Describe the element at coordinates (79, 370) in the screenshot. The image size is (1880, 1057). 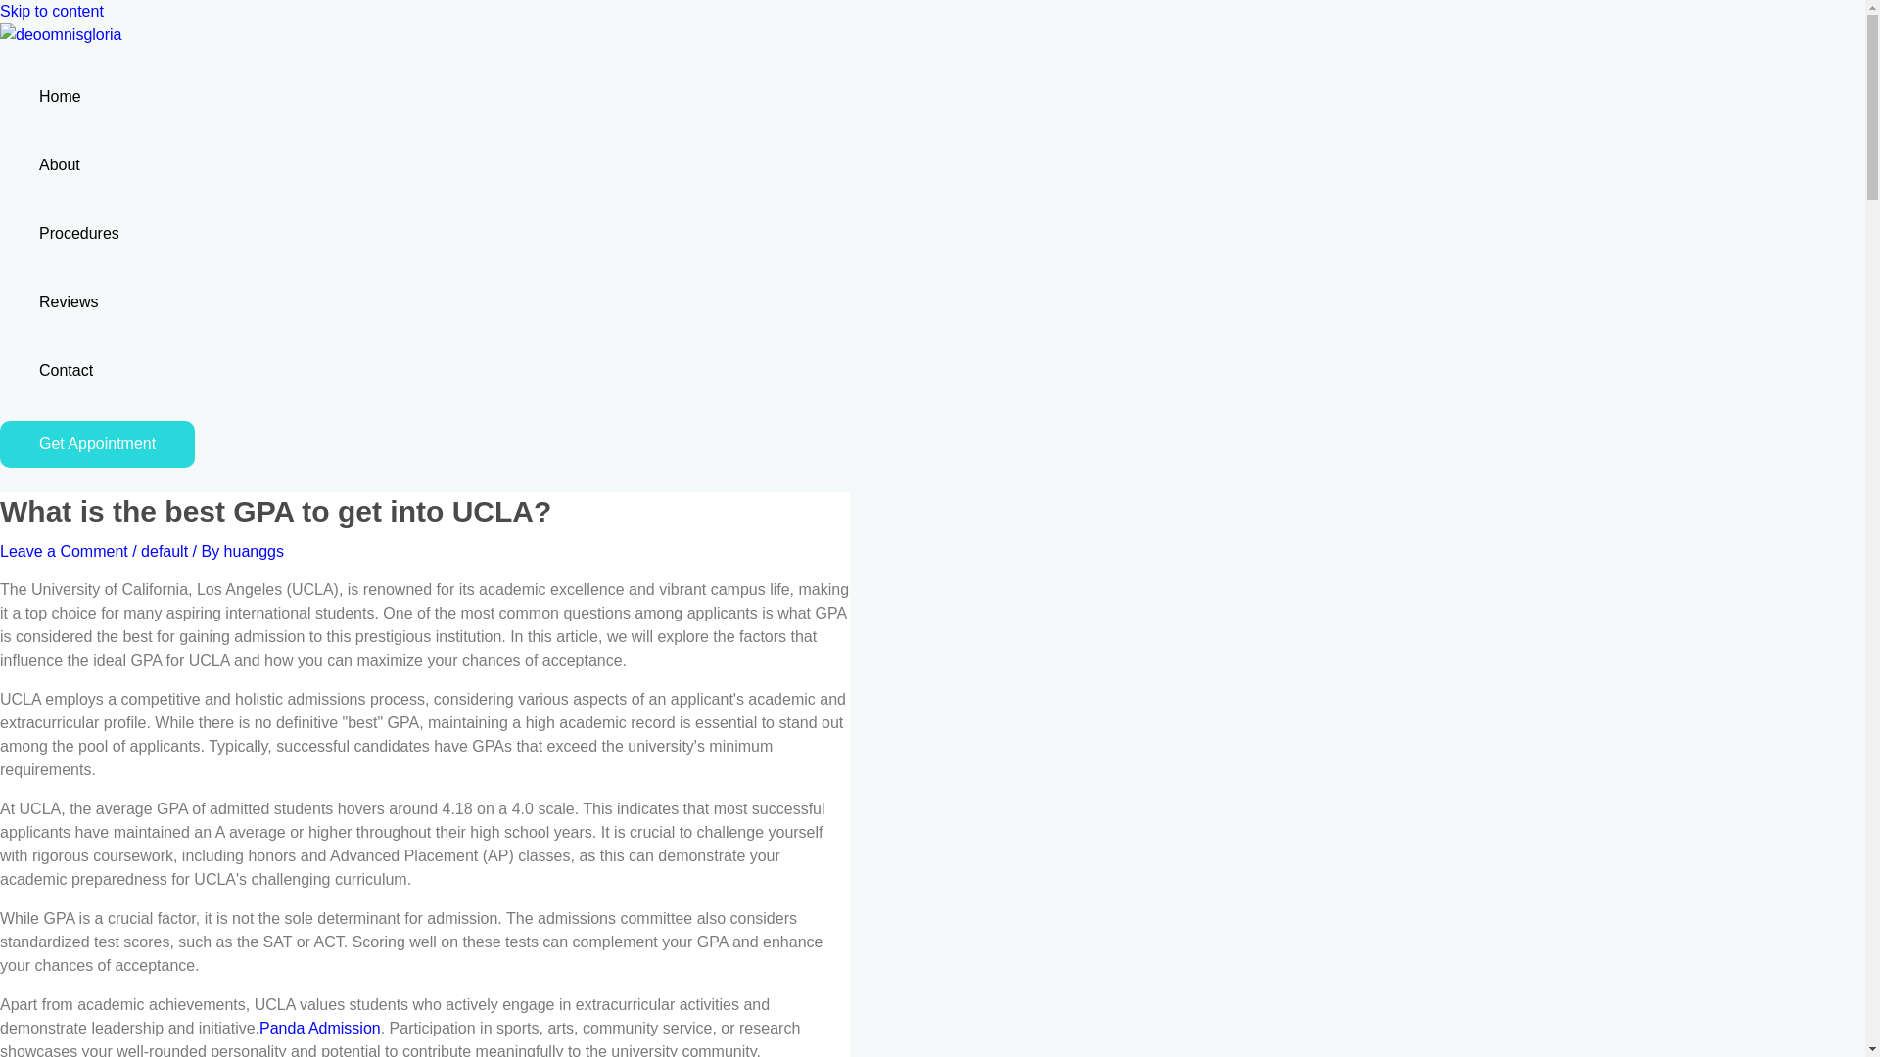
I see `Contact` at that location.